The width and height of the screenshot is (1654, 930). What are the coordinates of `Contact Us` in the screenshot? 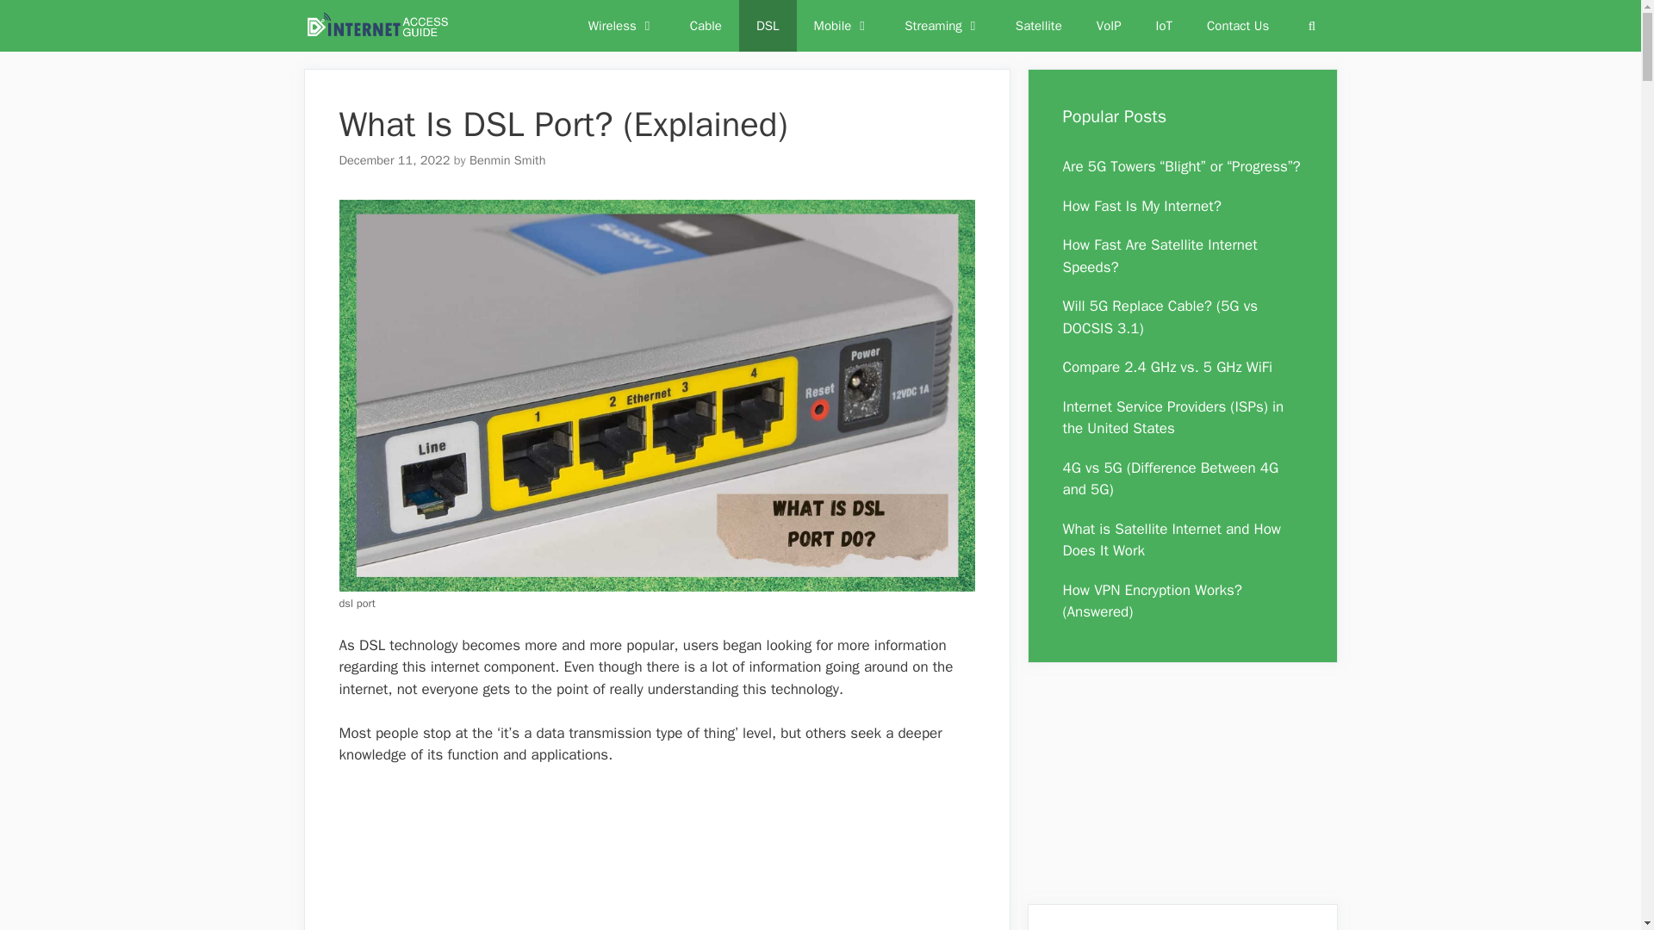 It's located at (1237, 26).